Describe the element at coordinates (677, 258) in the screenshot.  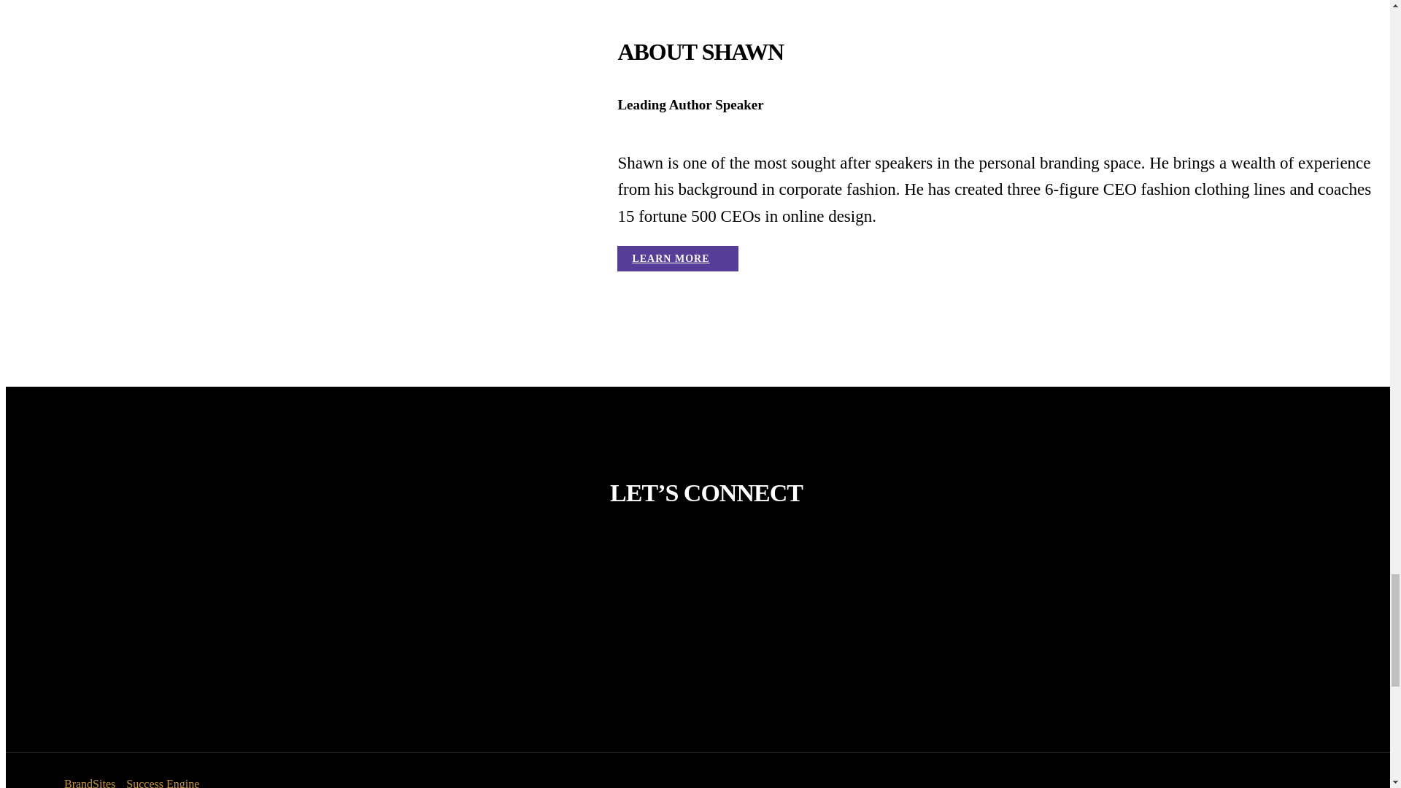
I see `LEARN MORE` at that location.